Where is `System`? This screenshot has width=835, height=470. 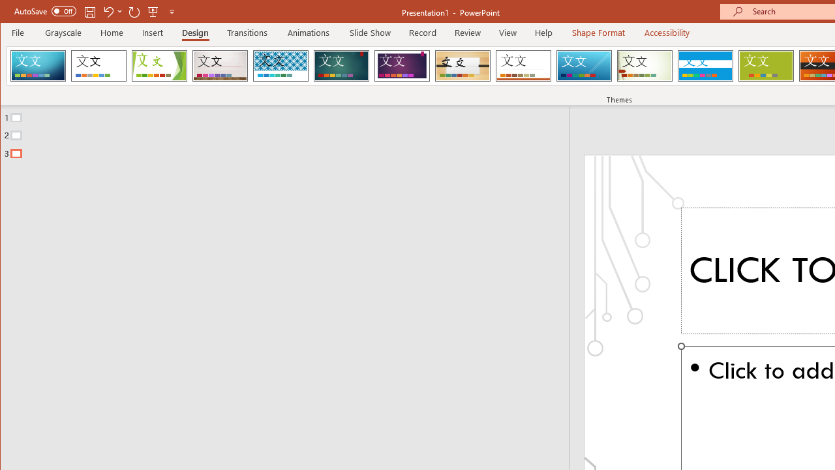
System is located at coordinates (12, 12).